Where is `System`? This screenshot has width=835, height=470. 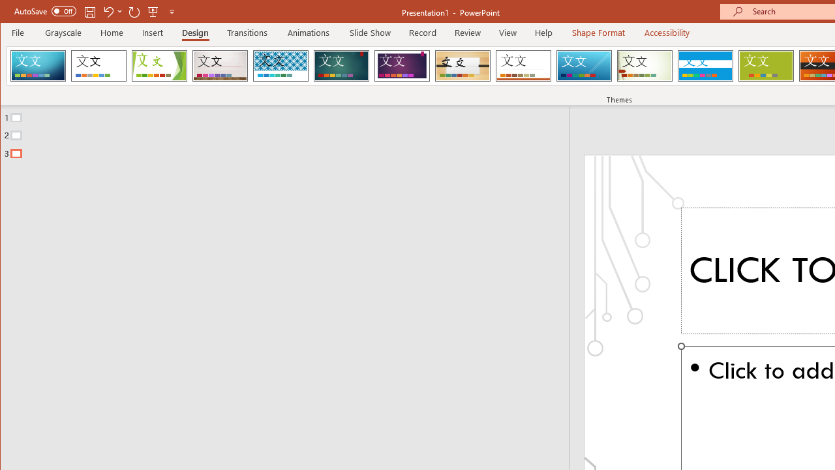
System is located at coordinates (12, 12).